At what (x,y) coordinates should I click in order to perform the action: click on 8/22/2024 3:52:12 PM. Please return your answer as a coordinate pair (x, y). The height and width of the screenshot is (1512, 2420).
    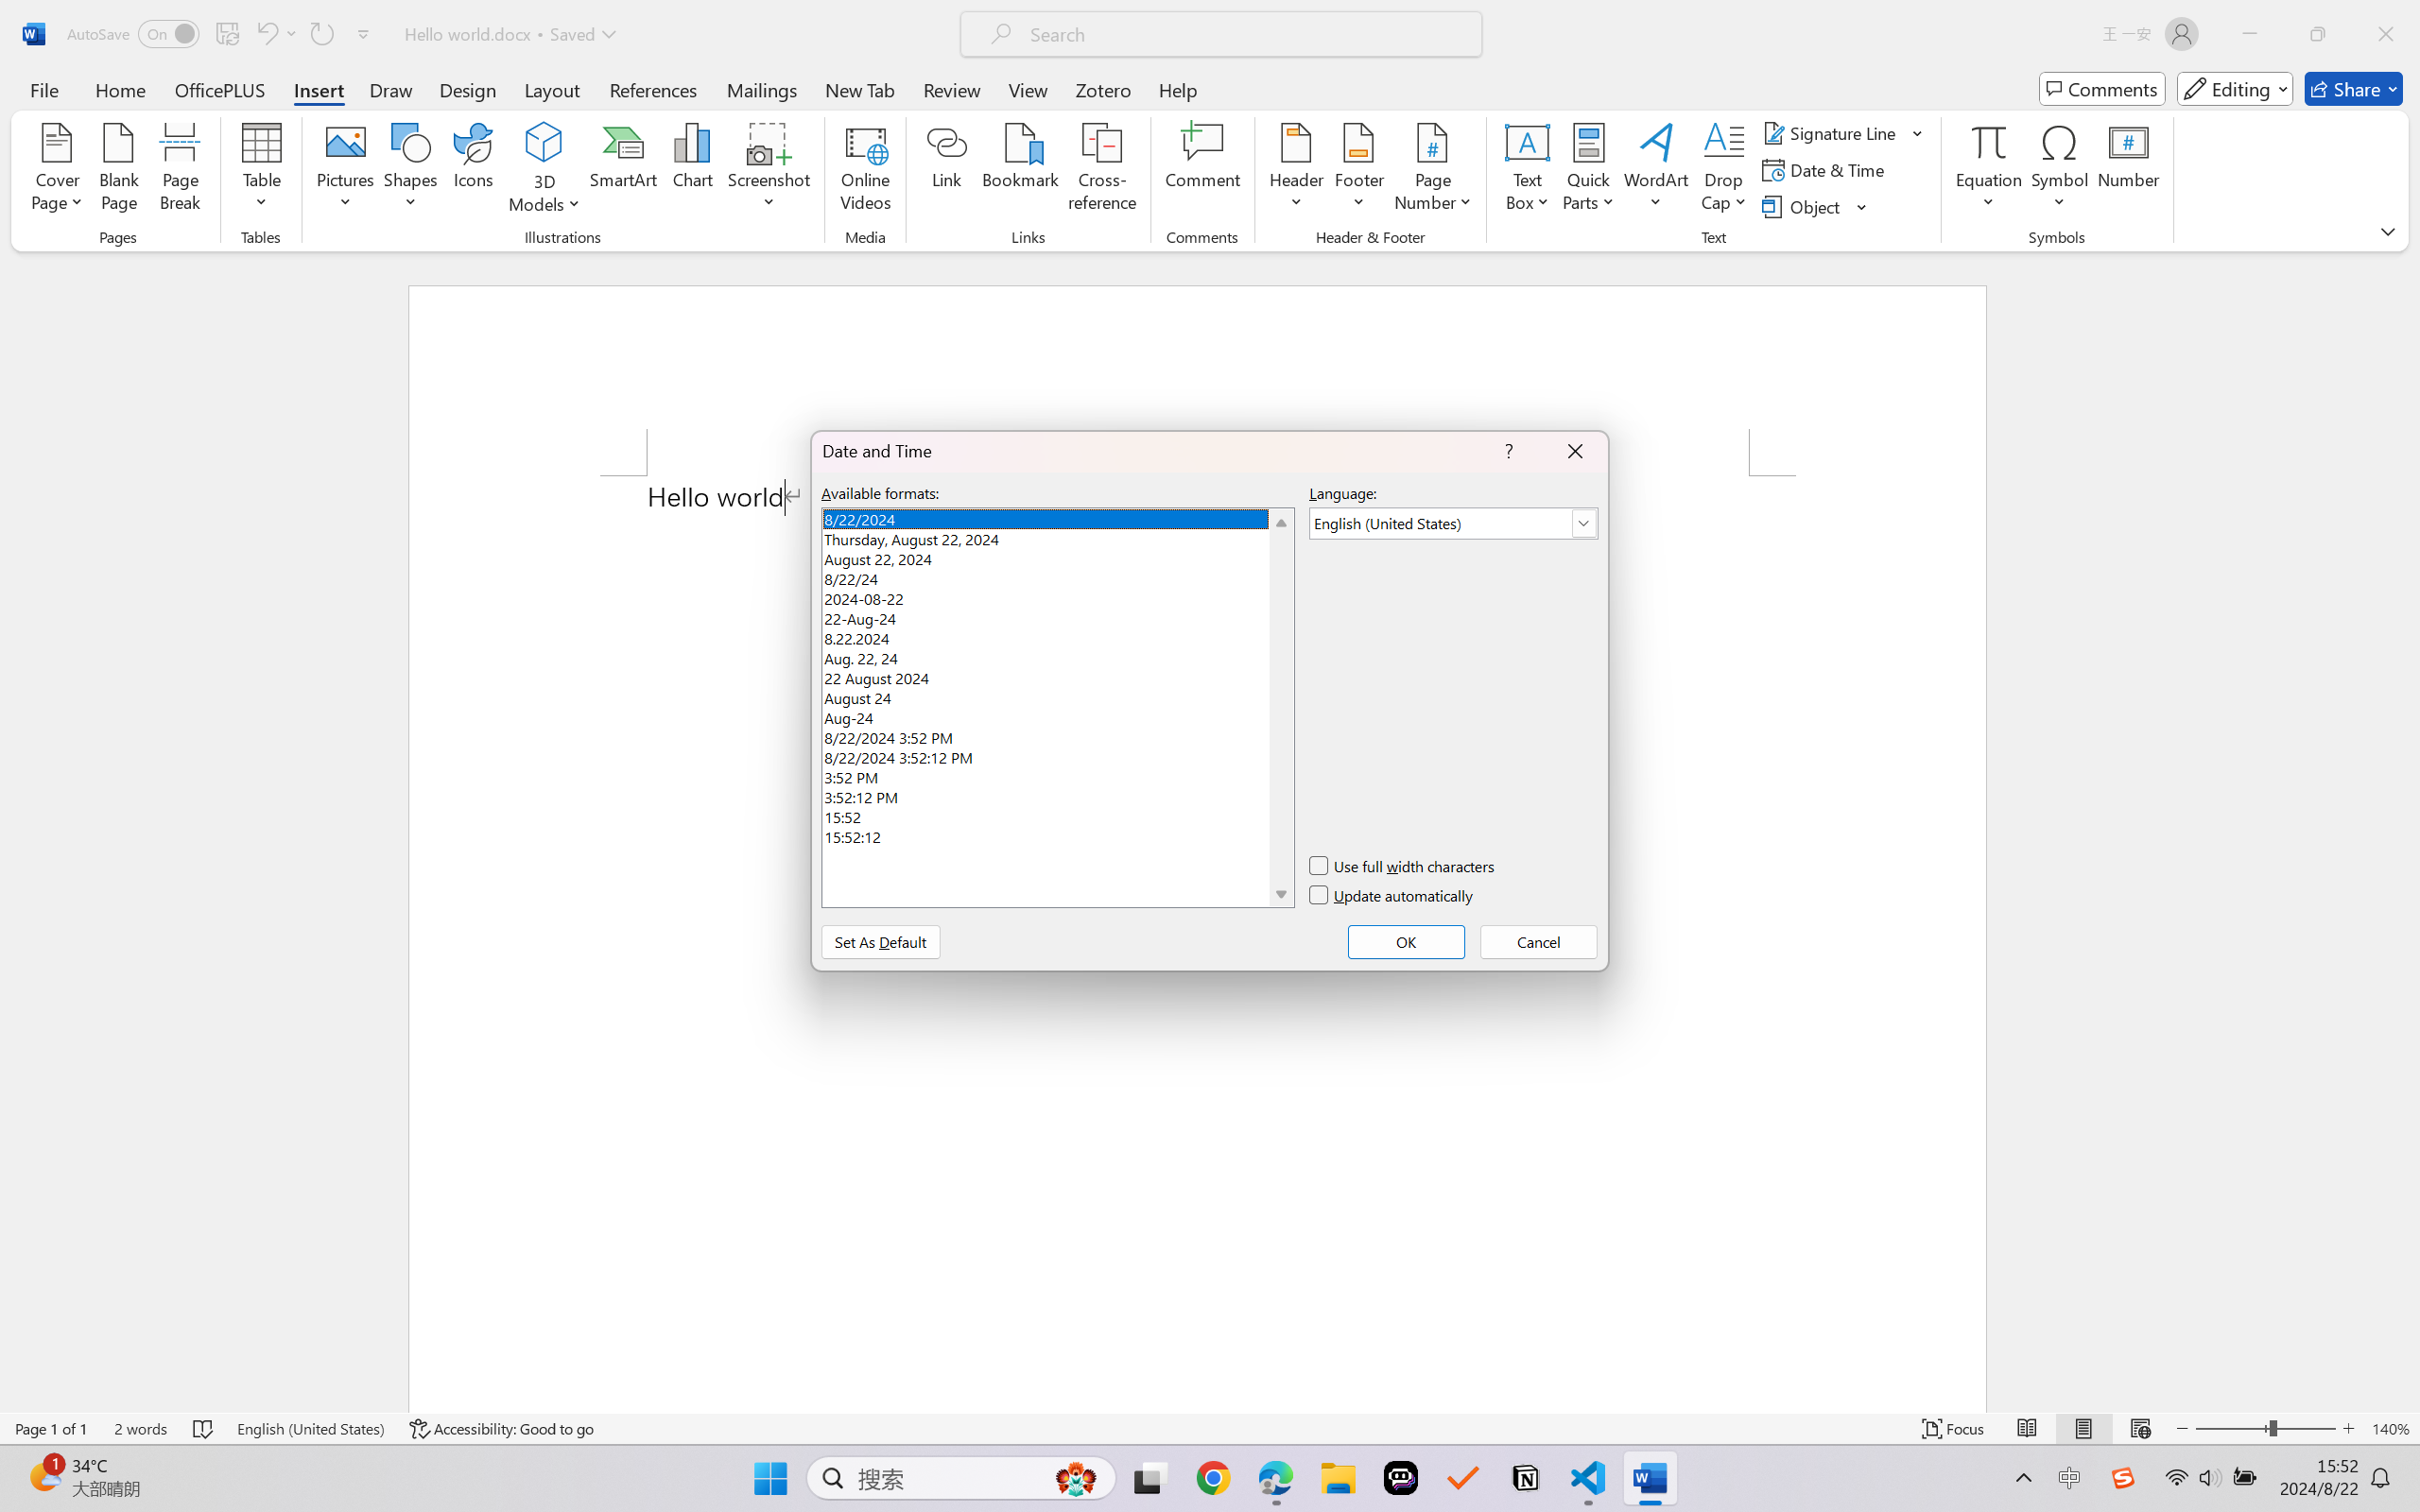
    Looking at the image, I should click on (1057, 754).